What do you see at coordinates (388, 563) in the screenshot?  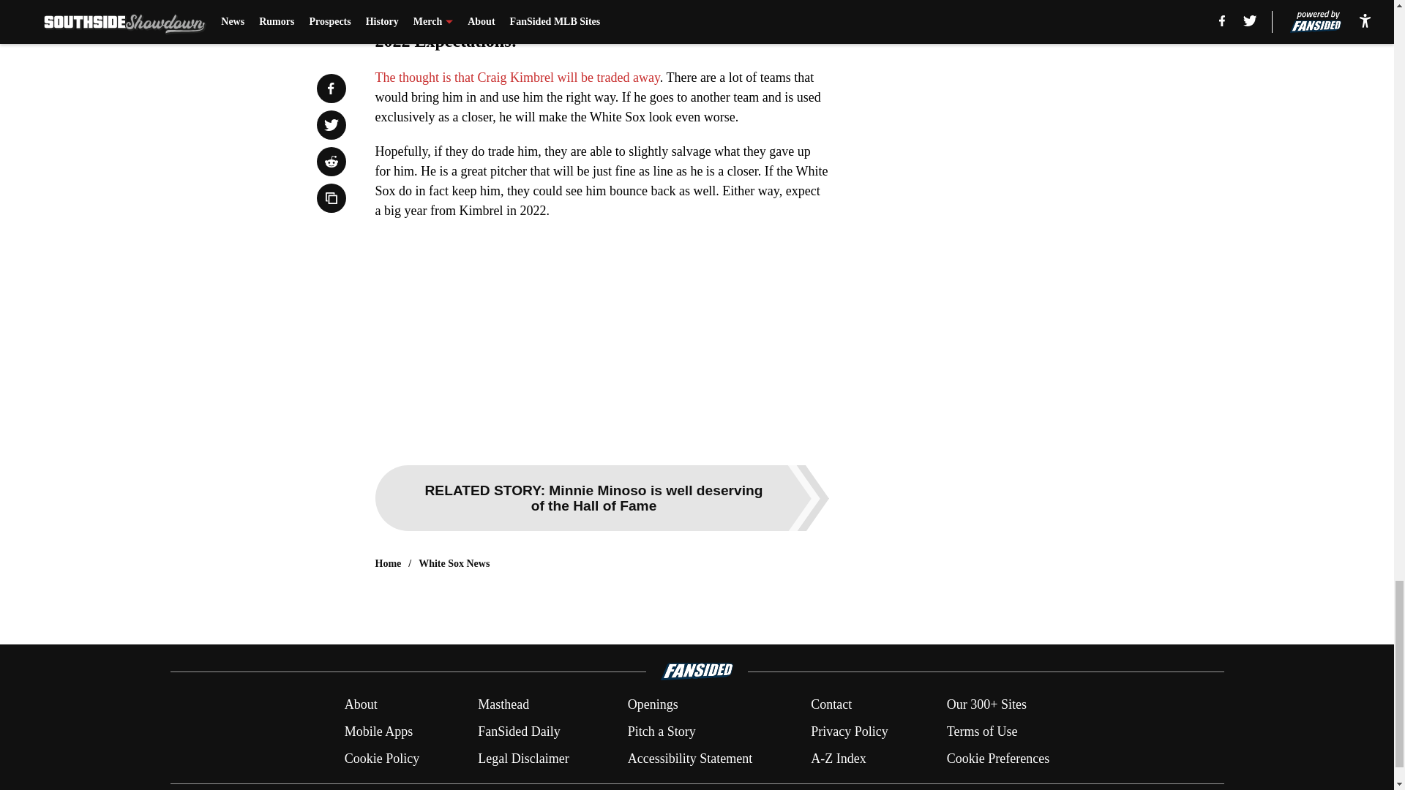 I see `Home` at bounding box center [388, 563].